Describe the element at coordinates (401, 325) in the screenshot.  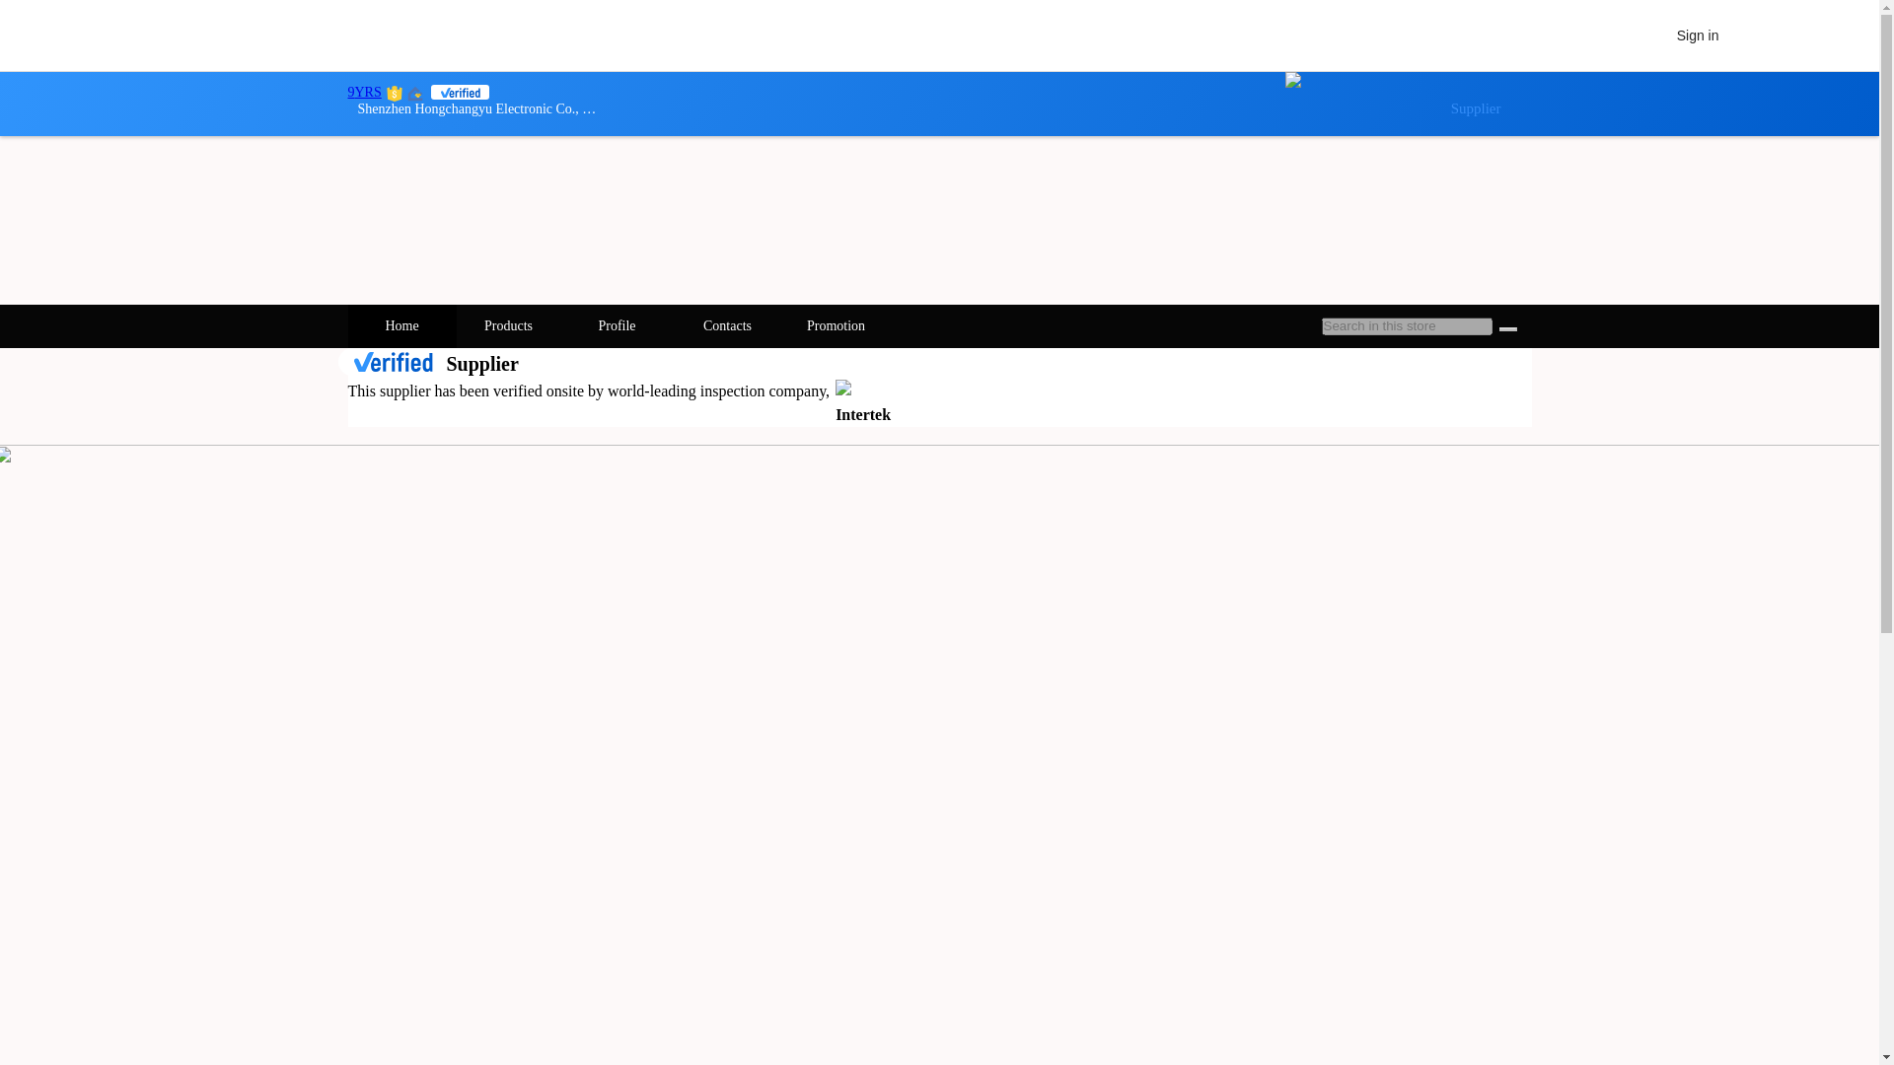
I see `Home` at that location.